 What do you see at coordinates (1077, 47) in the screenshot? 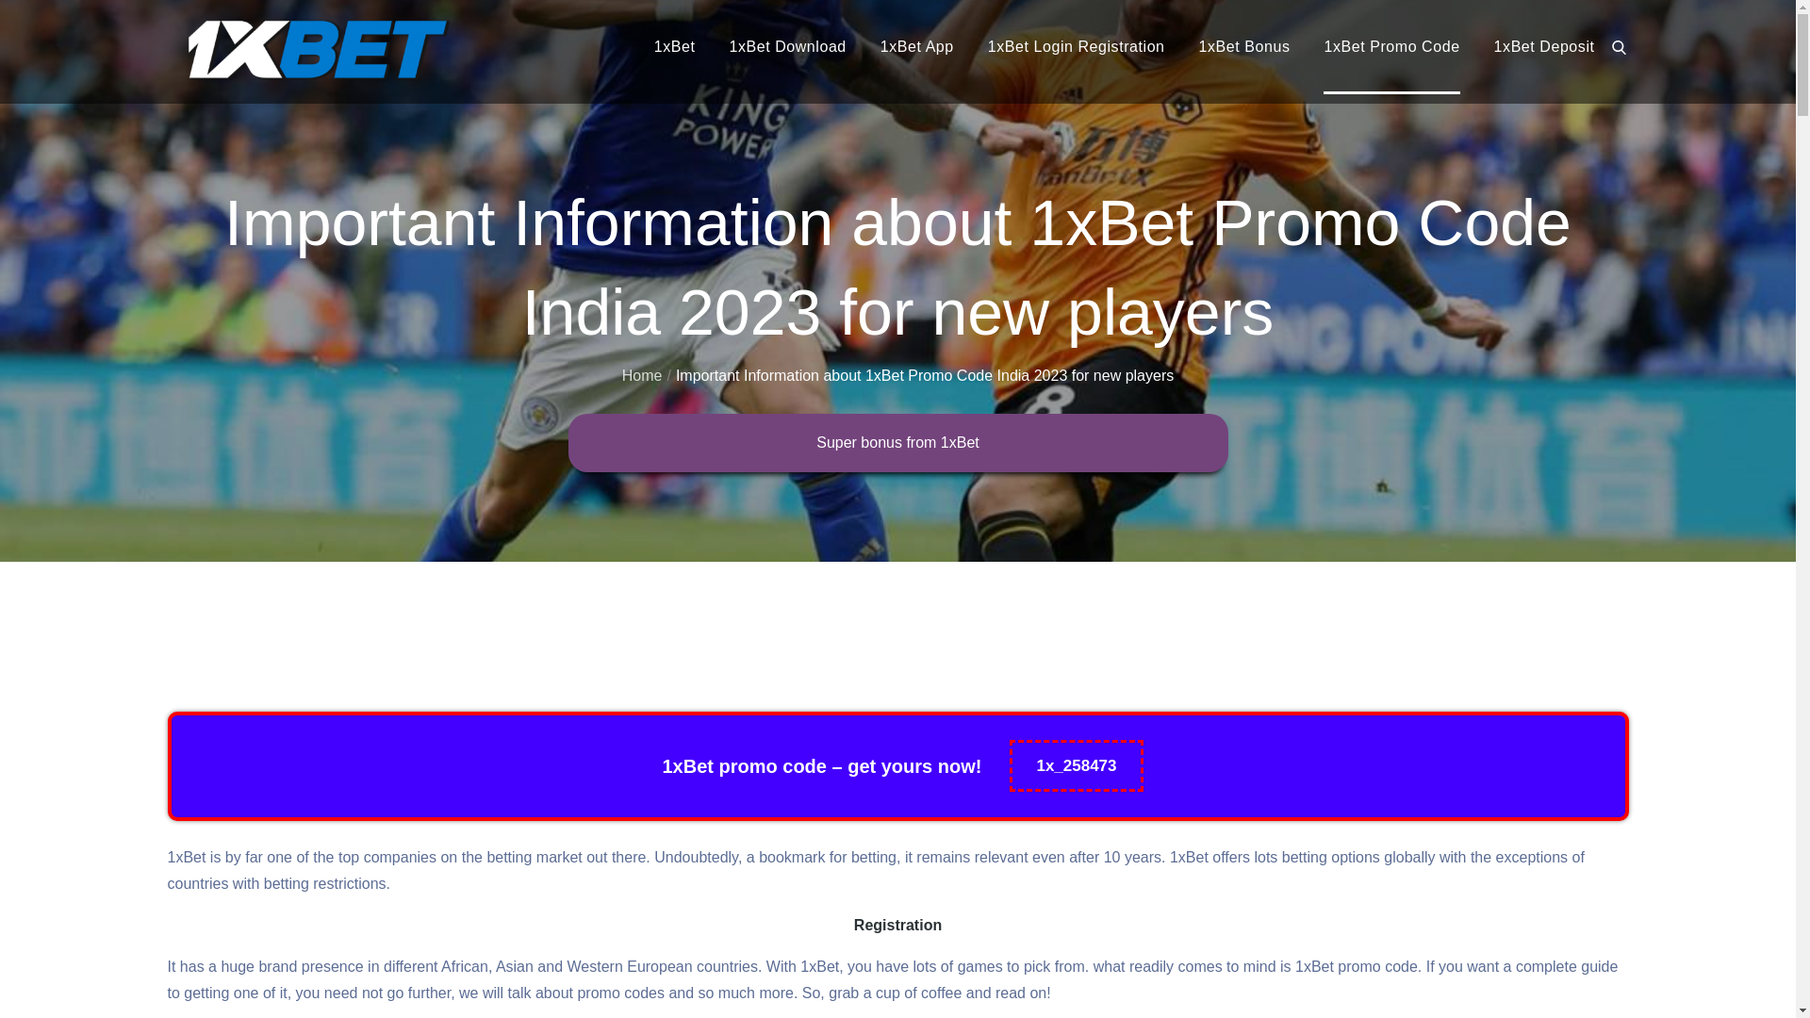
I see `1xBet Login Registration` at bounding box center [1077, 47].